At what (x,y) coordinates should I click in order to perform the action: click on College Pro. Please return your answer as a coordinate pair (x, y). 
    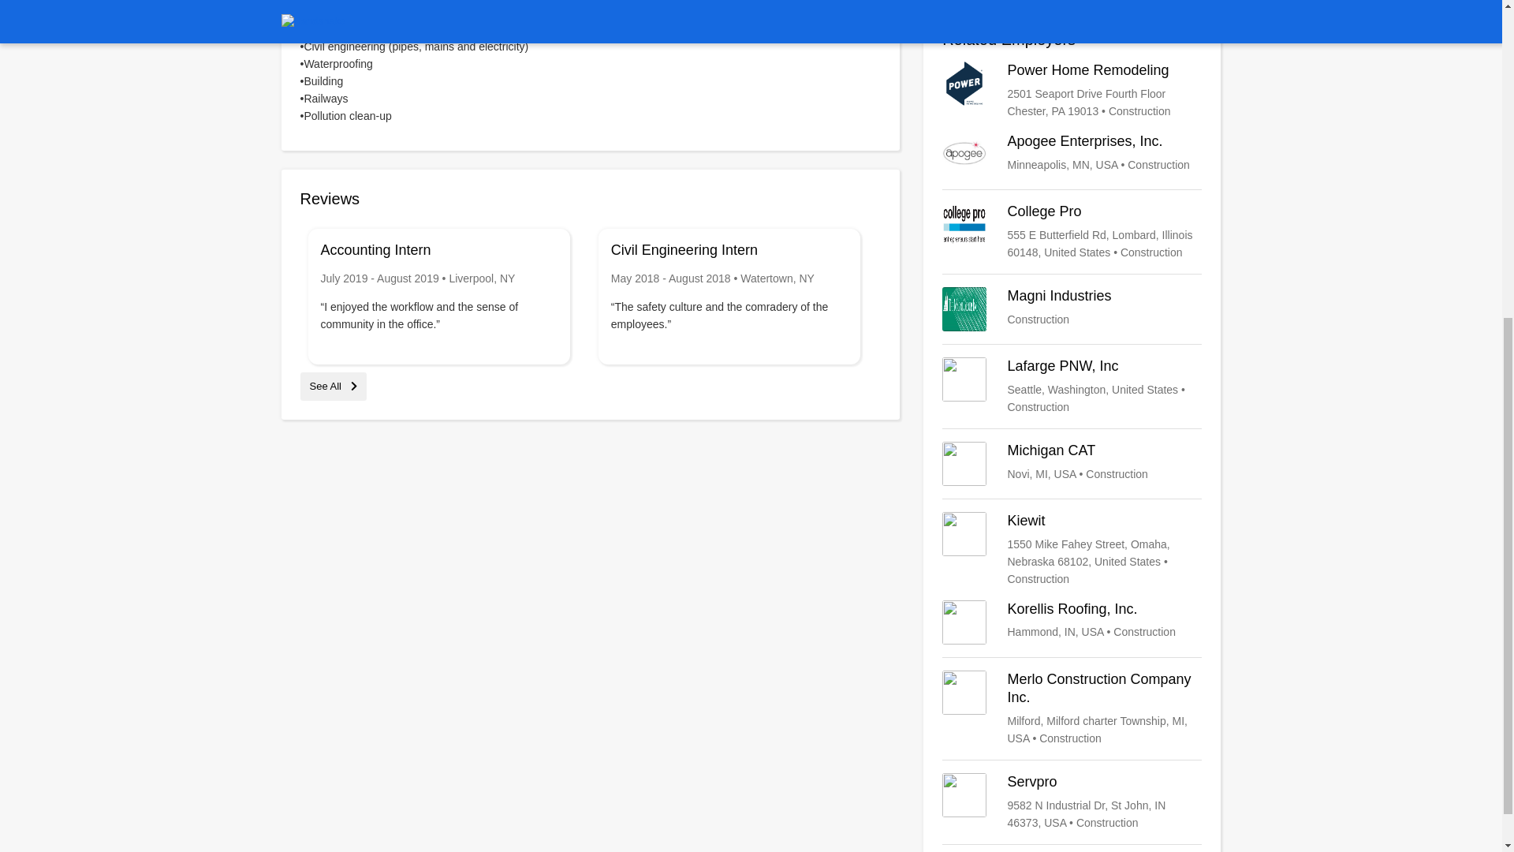
    Looking at the image, I should click on (1072, 708).